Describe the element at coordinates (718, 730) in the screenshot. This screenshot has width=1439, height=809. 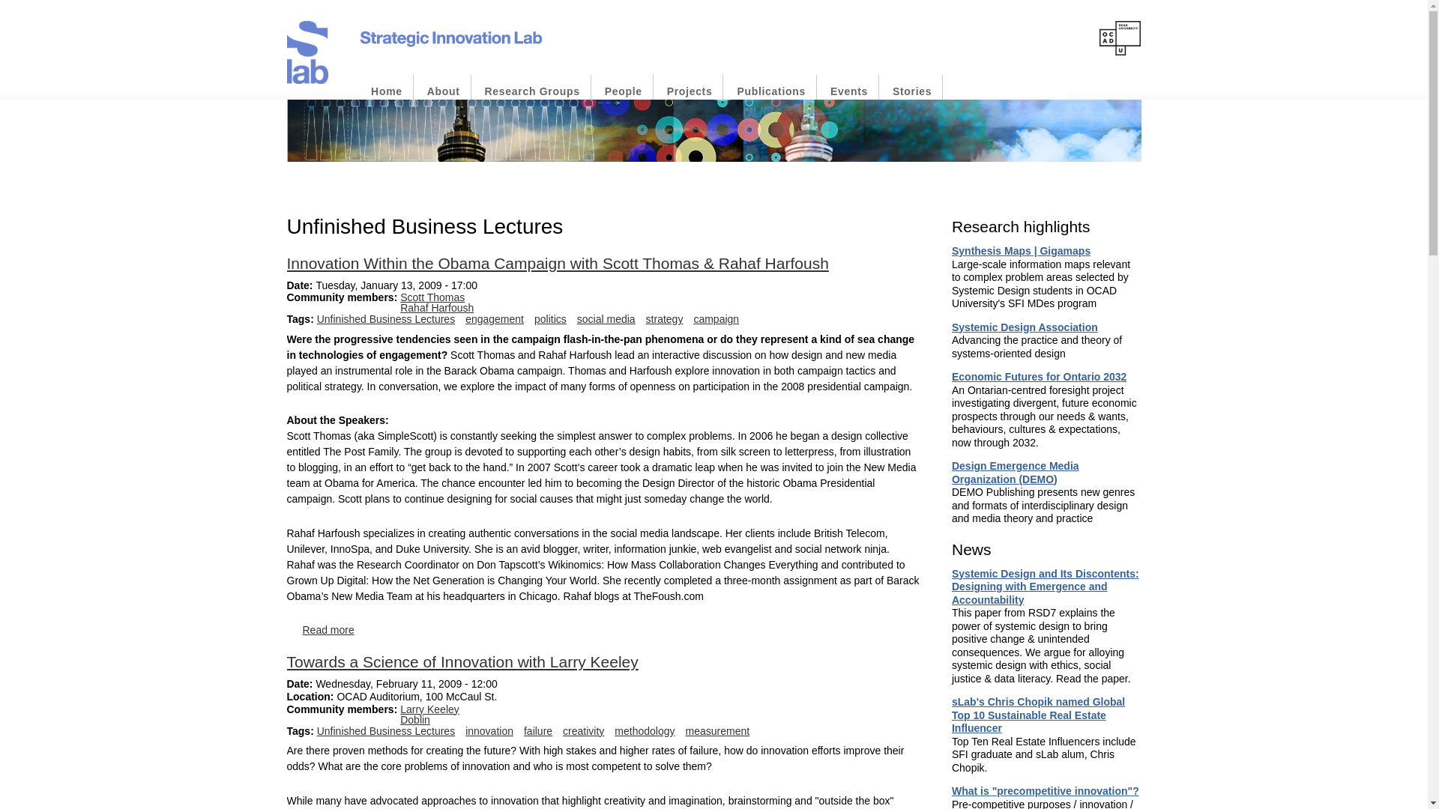
I see `measurement` at that location.